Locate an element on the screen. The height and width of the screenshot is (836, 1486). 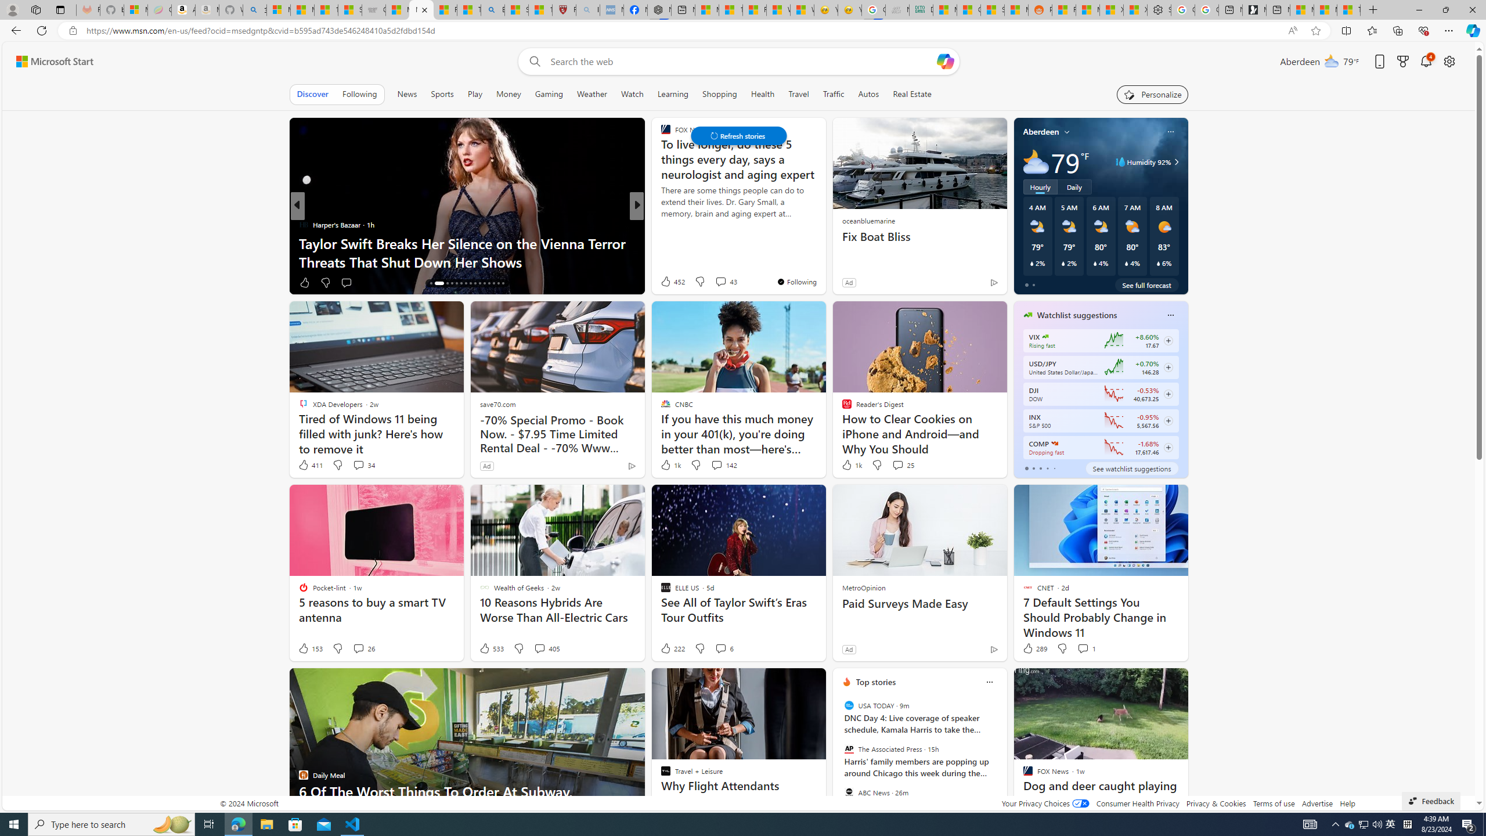
Terms of use is located at coordinates (1274, 803).